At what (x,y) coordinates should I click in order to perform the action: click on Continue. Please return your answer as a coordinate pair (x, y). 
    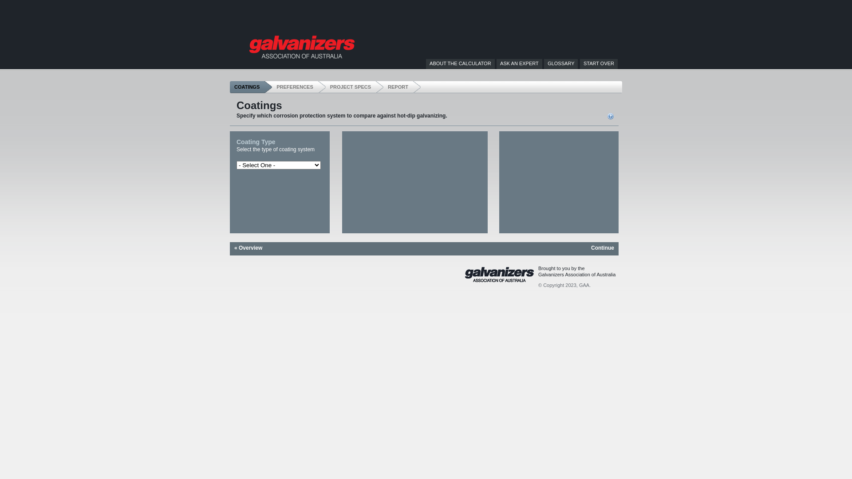
    Looking at the image, I should click on (603, 248).